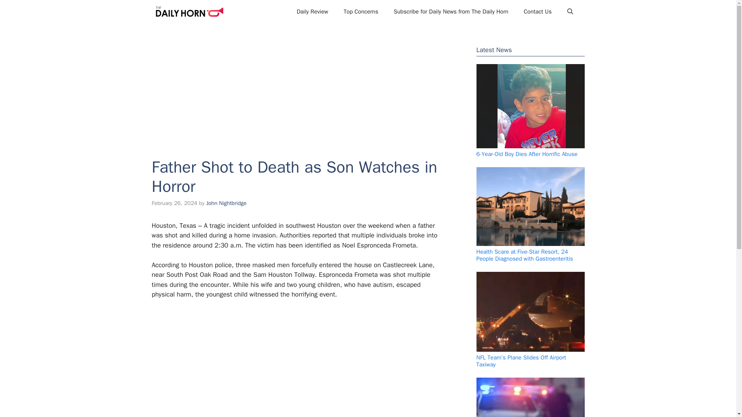 This screenshot has height=417, width=742. Describe the element at coordinates (361, 12) in the screenshot. I see `Top Concerns` at that location.